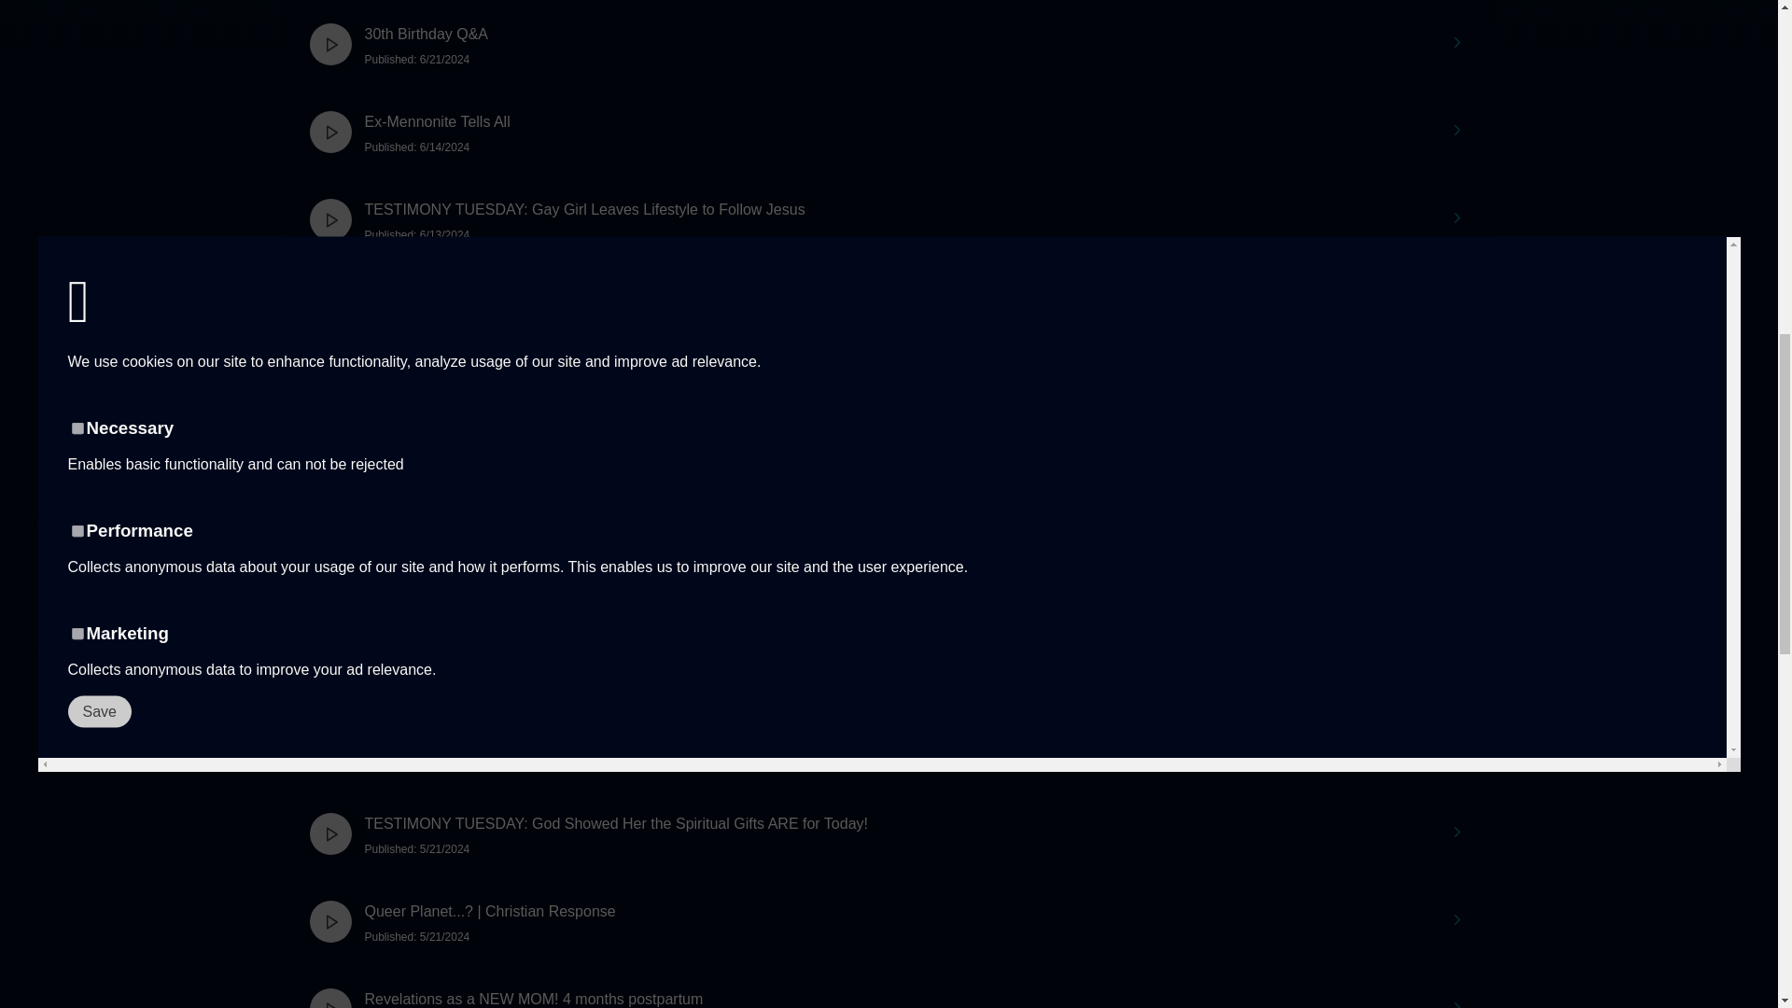 The height and width of the screenshot is (1008, 1792). I want to click on Spela upp avsnitt Ex-Mennonite Tells All, so click(330, 132).